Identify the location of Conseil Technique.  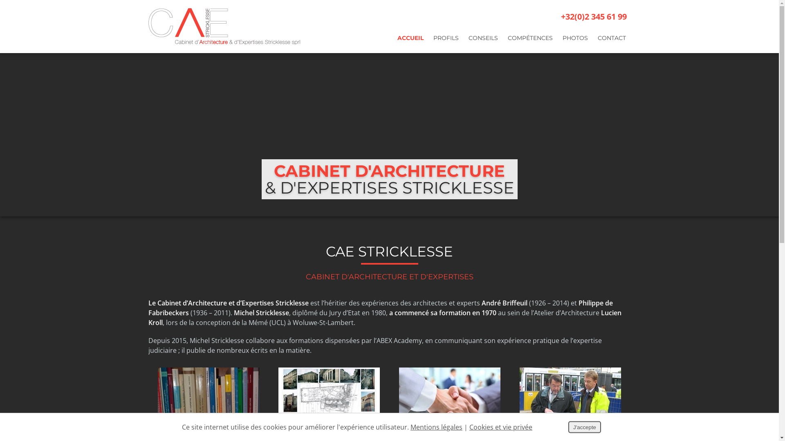
(570, 401).